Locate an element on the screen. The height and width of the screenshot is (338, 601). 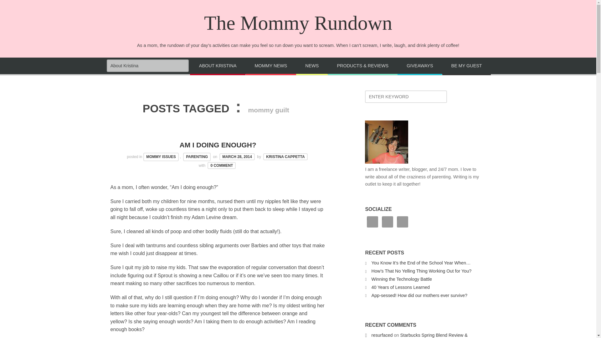
App-sessed! How did our mothers ever survive? is located at coordinates (419, 295).